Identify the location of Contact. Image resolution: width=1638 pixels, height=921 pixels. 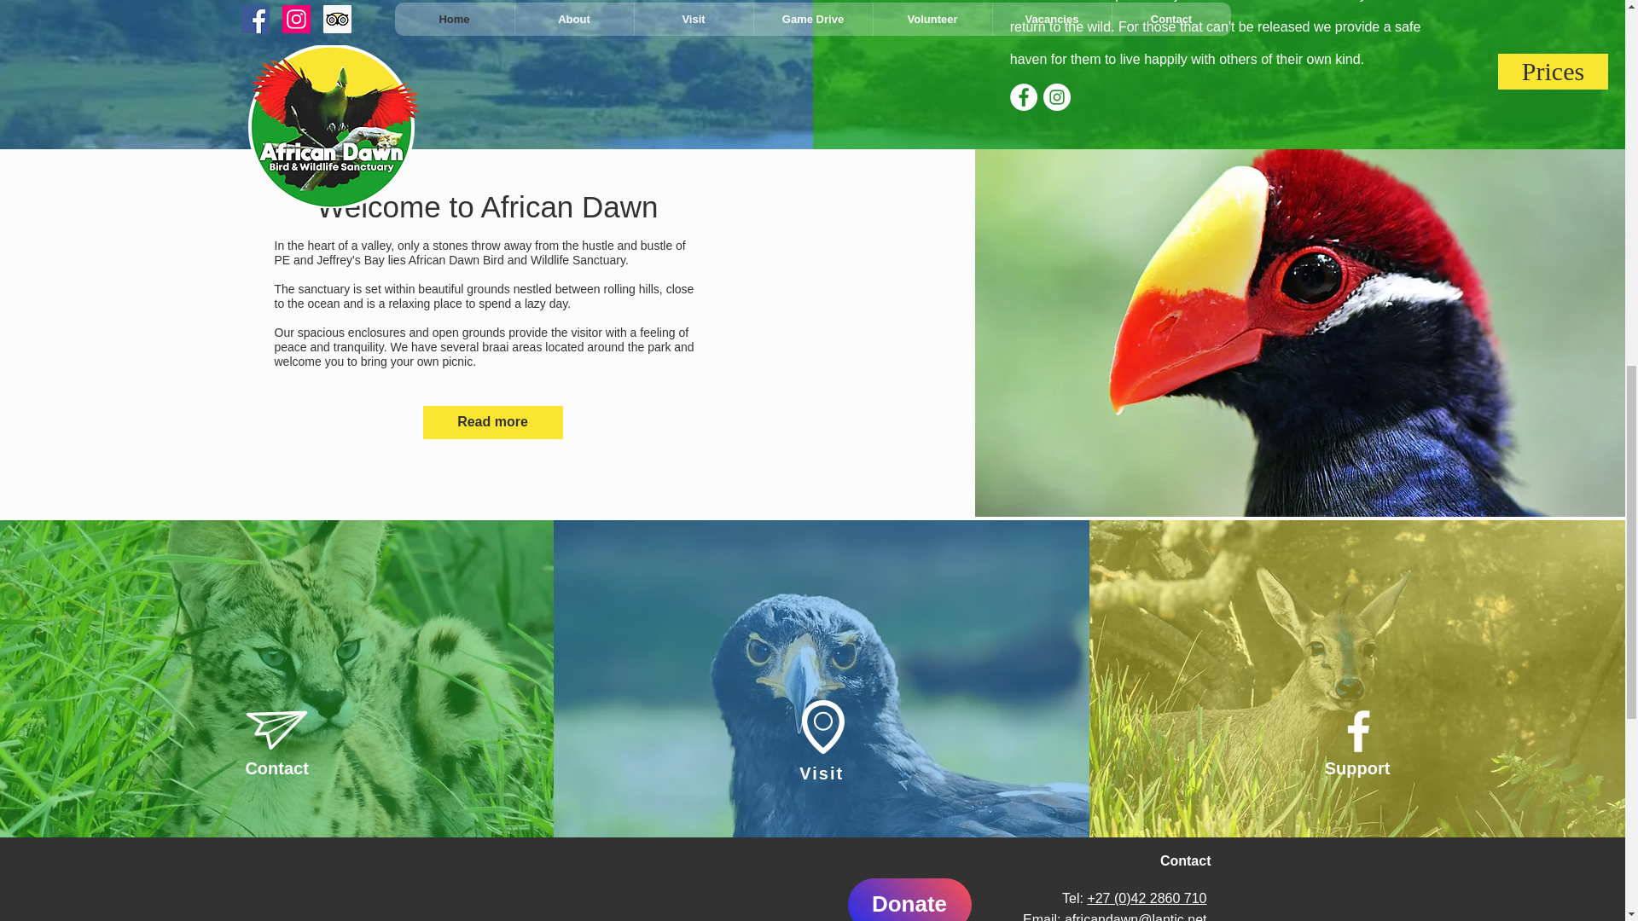
(276, 767).